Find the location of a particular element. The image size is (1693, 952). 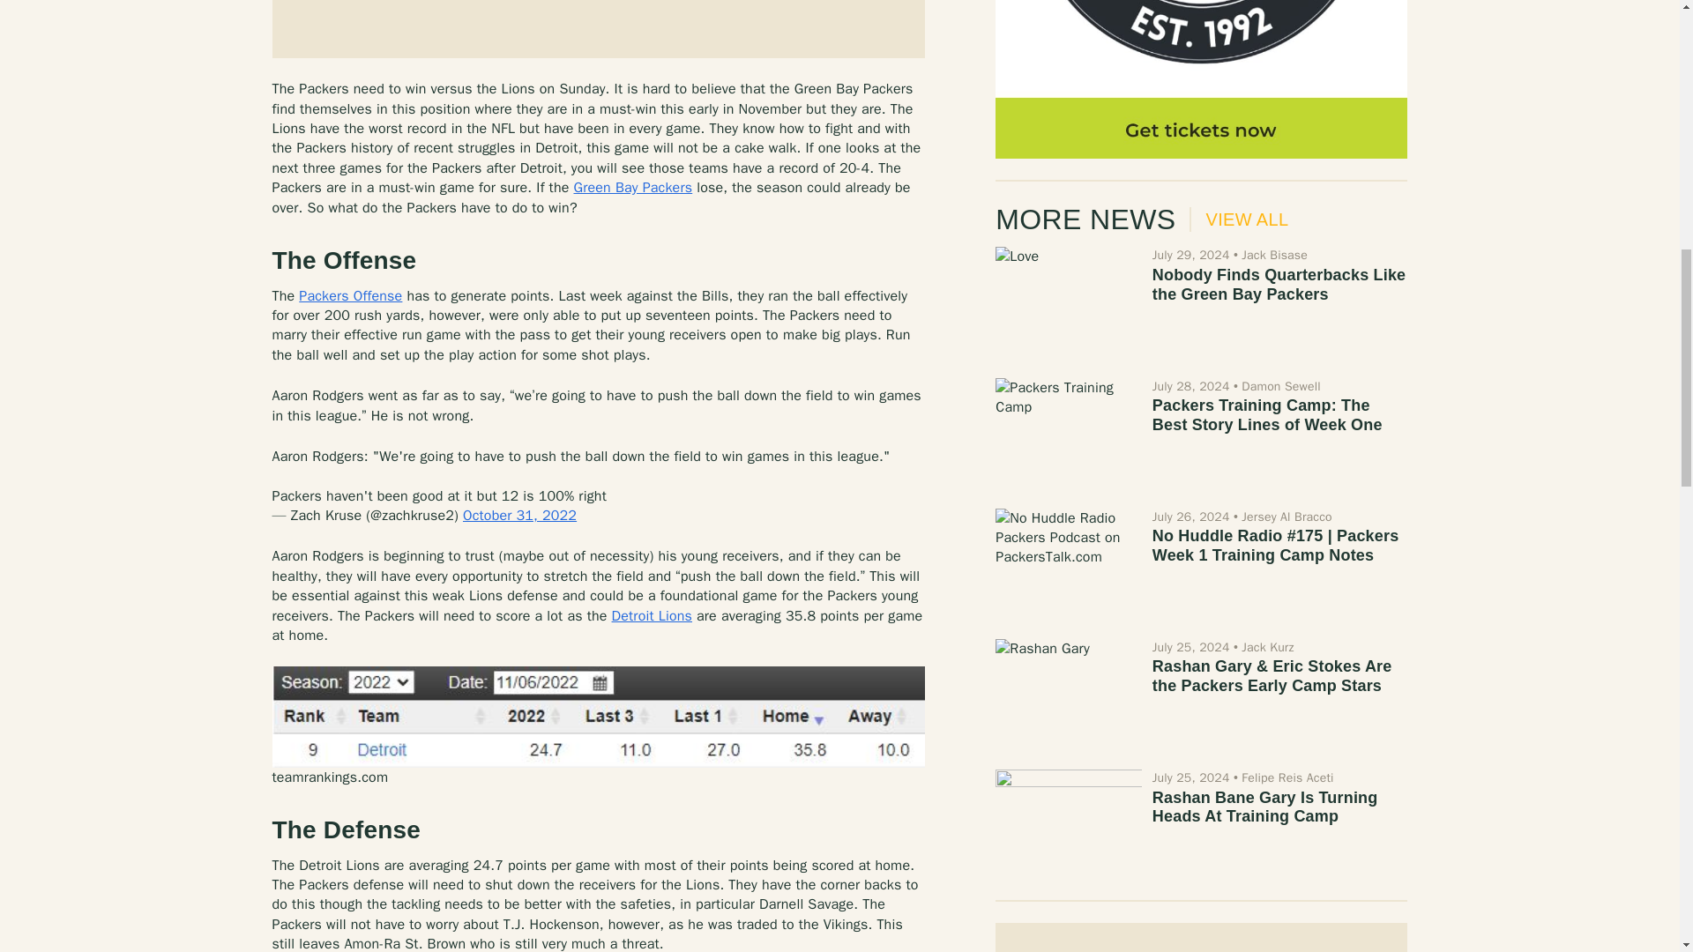

Packers Training Camp: The Best Story Lines of Week One is located at coordinates (1068, 432).